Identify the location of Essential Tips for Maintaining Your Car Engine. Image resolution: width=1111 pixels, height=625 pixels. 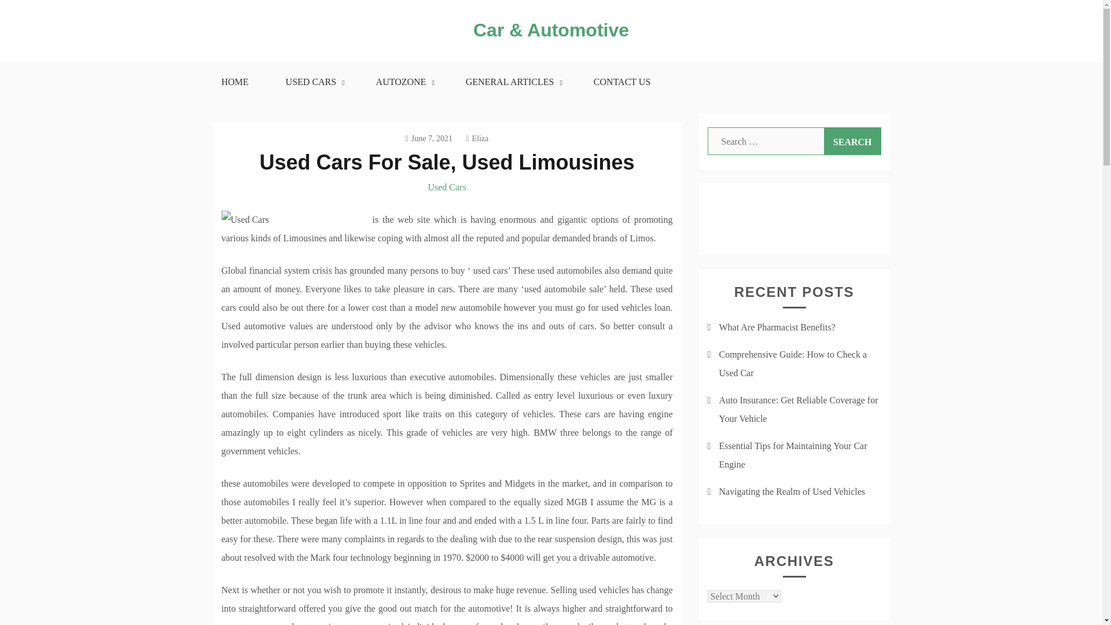
(793, 455).